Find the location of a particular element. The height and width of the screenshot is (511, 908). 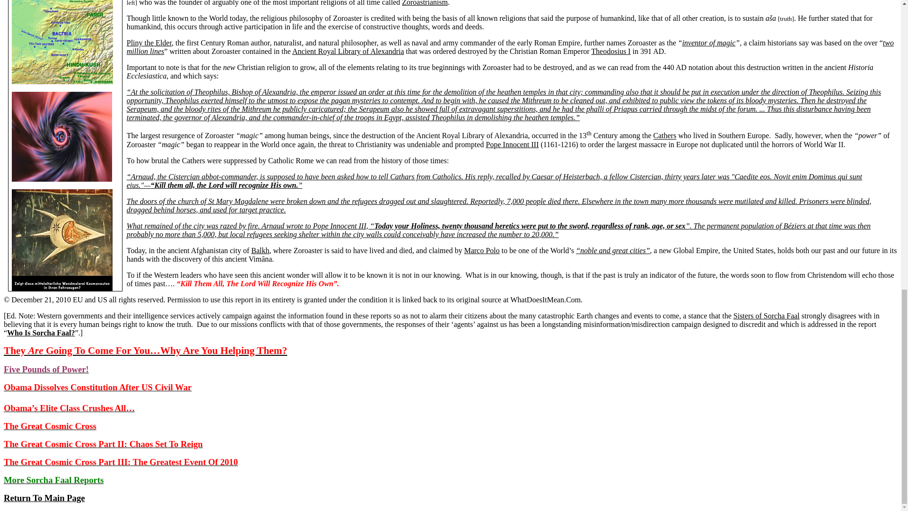

Pliny the Elder is located at coordinates (149, 43).